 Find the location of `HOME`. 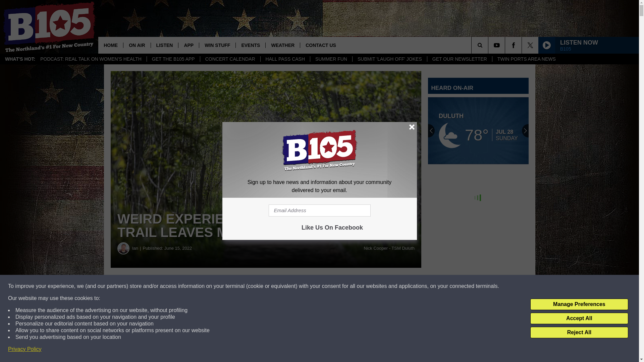

HOME is located at coordinates (111, 45).